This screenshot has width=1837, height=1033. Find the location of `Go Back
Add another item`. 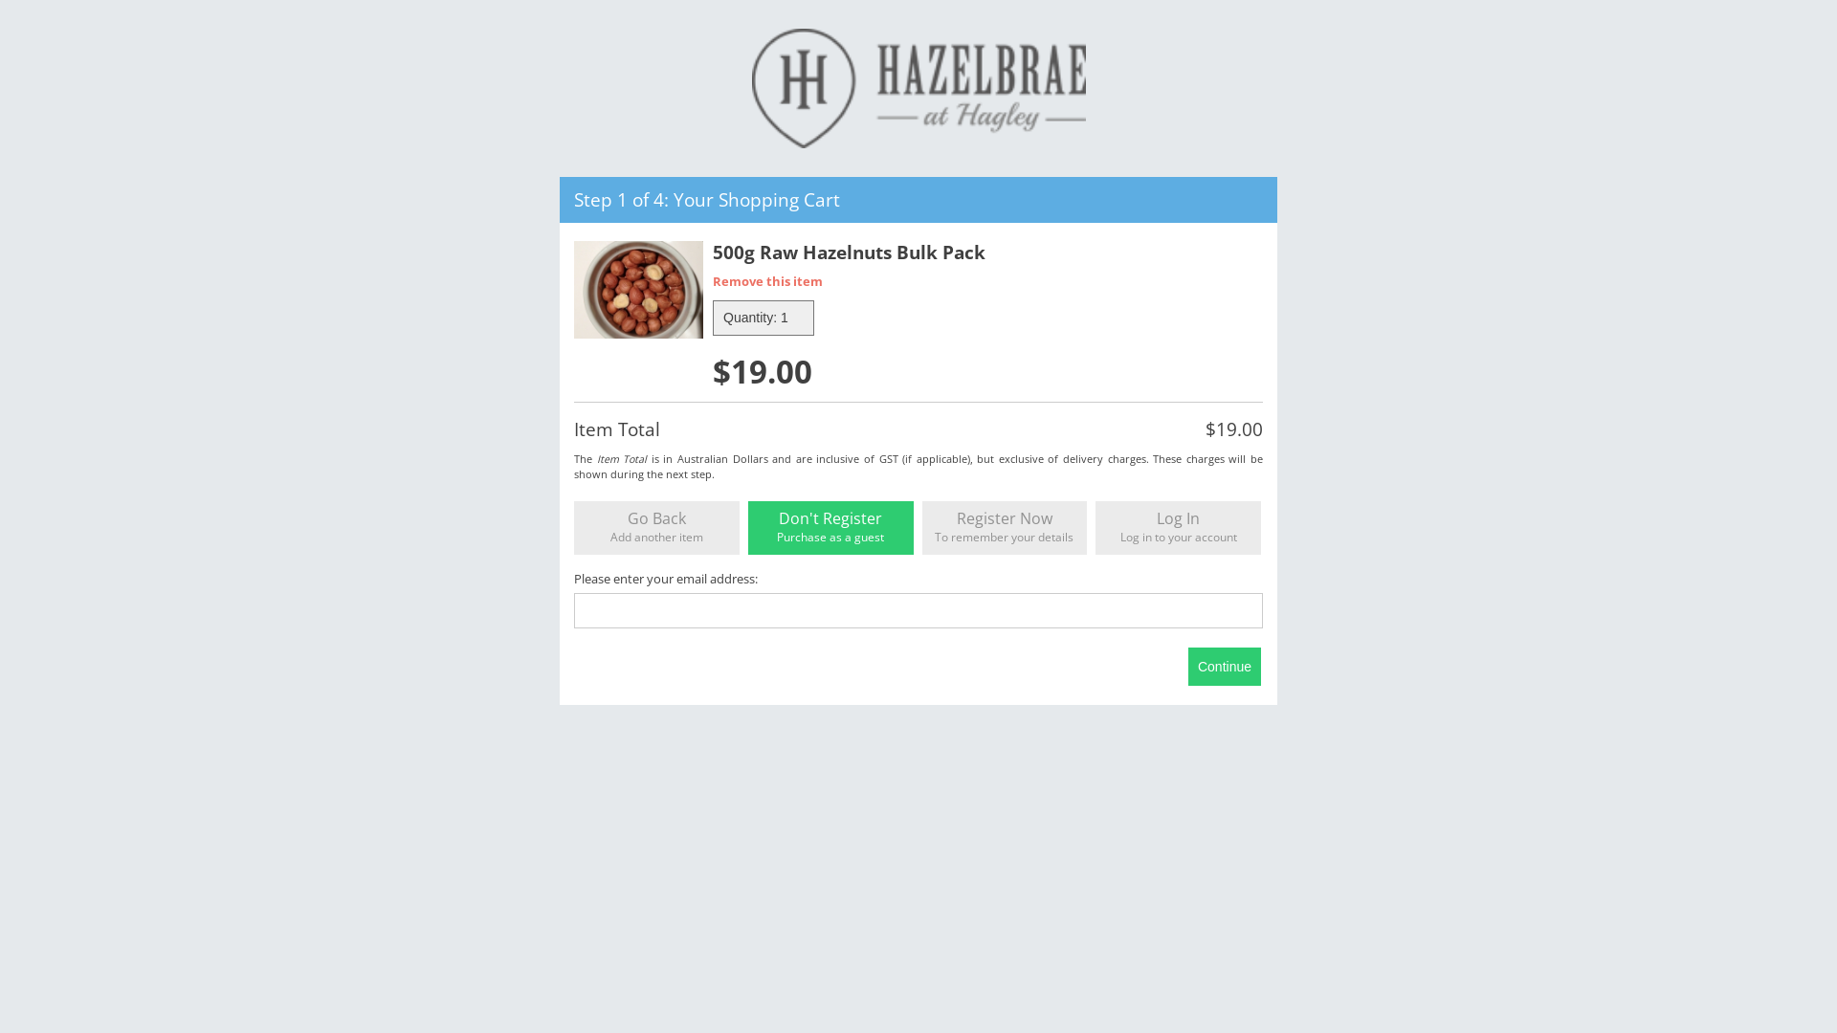

Go Back
Add another item is located at coordinates (656, 528).